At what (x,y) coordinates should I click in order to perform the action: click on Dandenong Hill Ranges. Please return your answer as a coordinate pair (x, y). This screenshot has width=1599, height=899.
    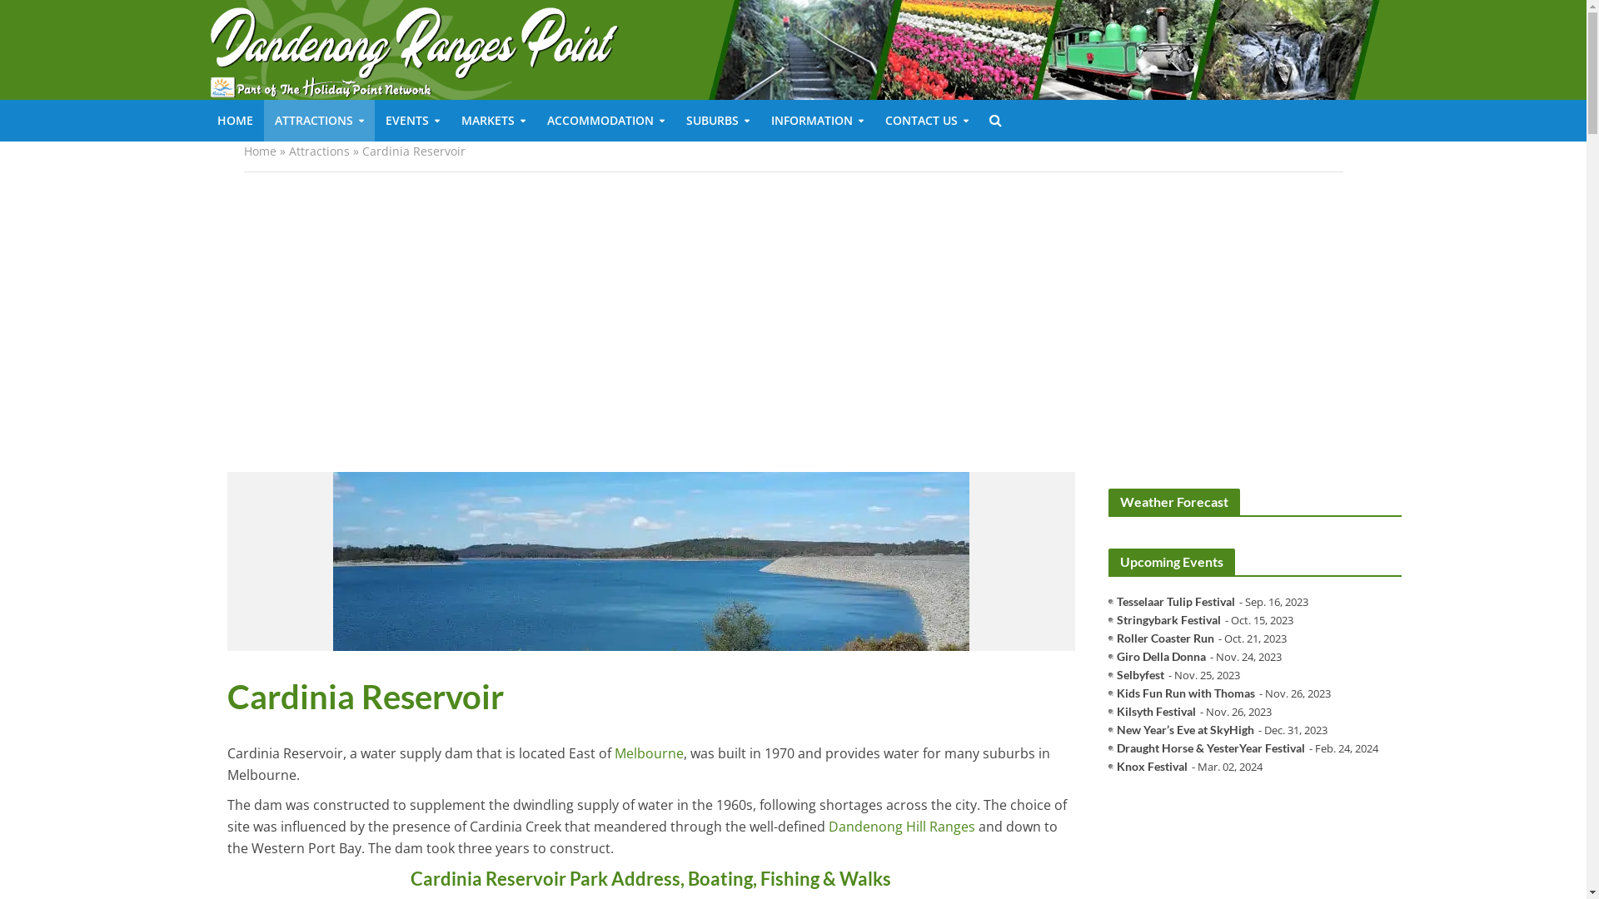
    Looking at the image, I should click on (901, 828).